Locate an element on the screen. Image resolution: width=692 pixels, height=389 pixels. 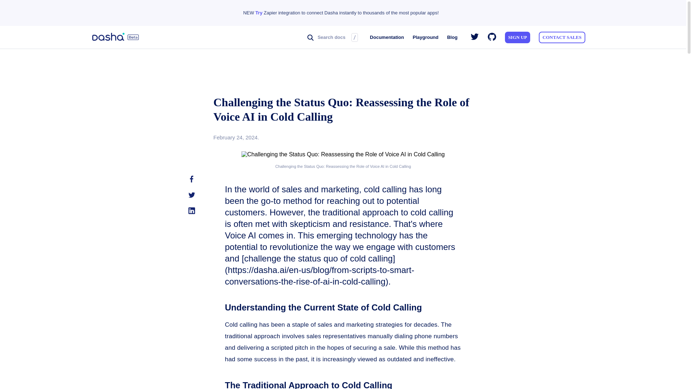
Documentation is located at coordinates (387, 37).